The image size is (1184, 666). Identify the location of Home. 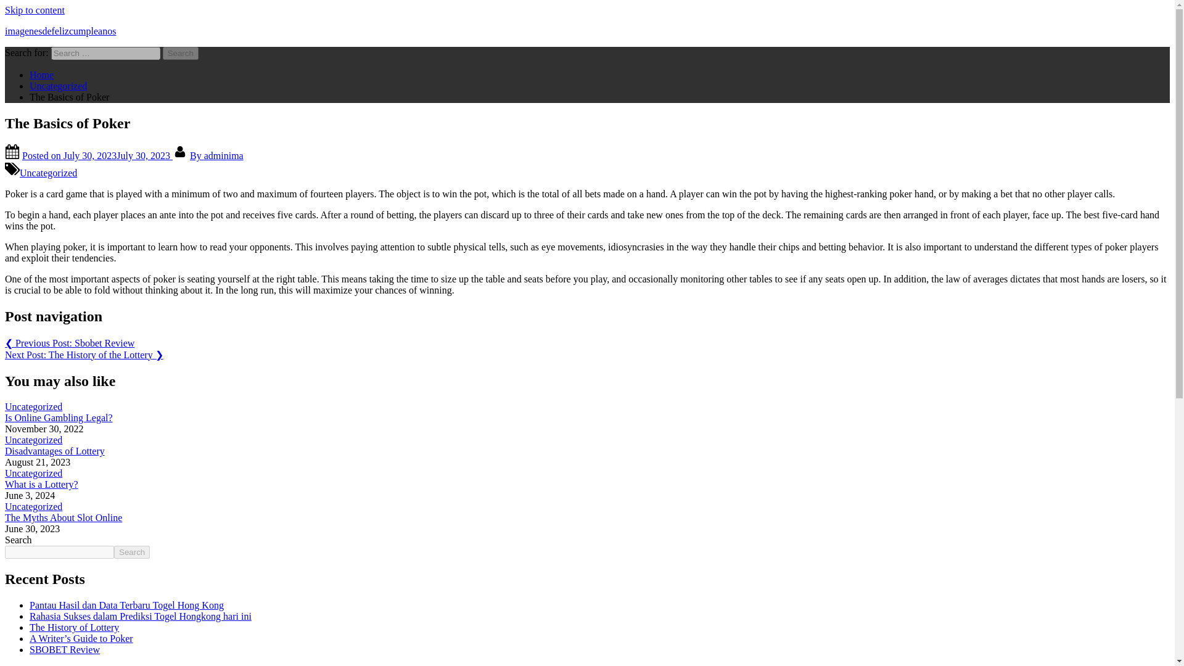
(41, 75).